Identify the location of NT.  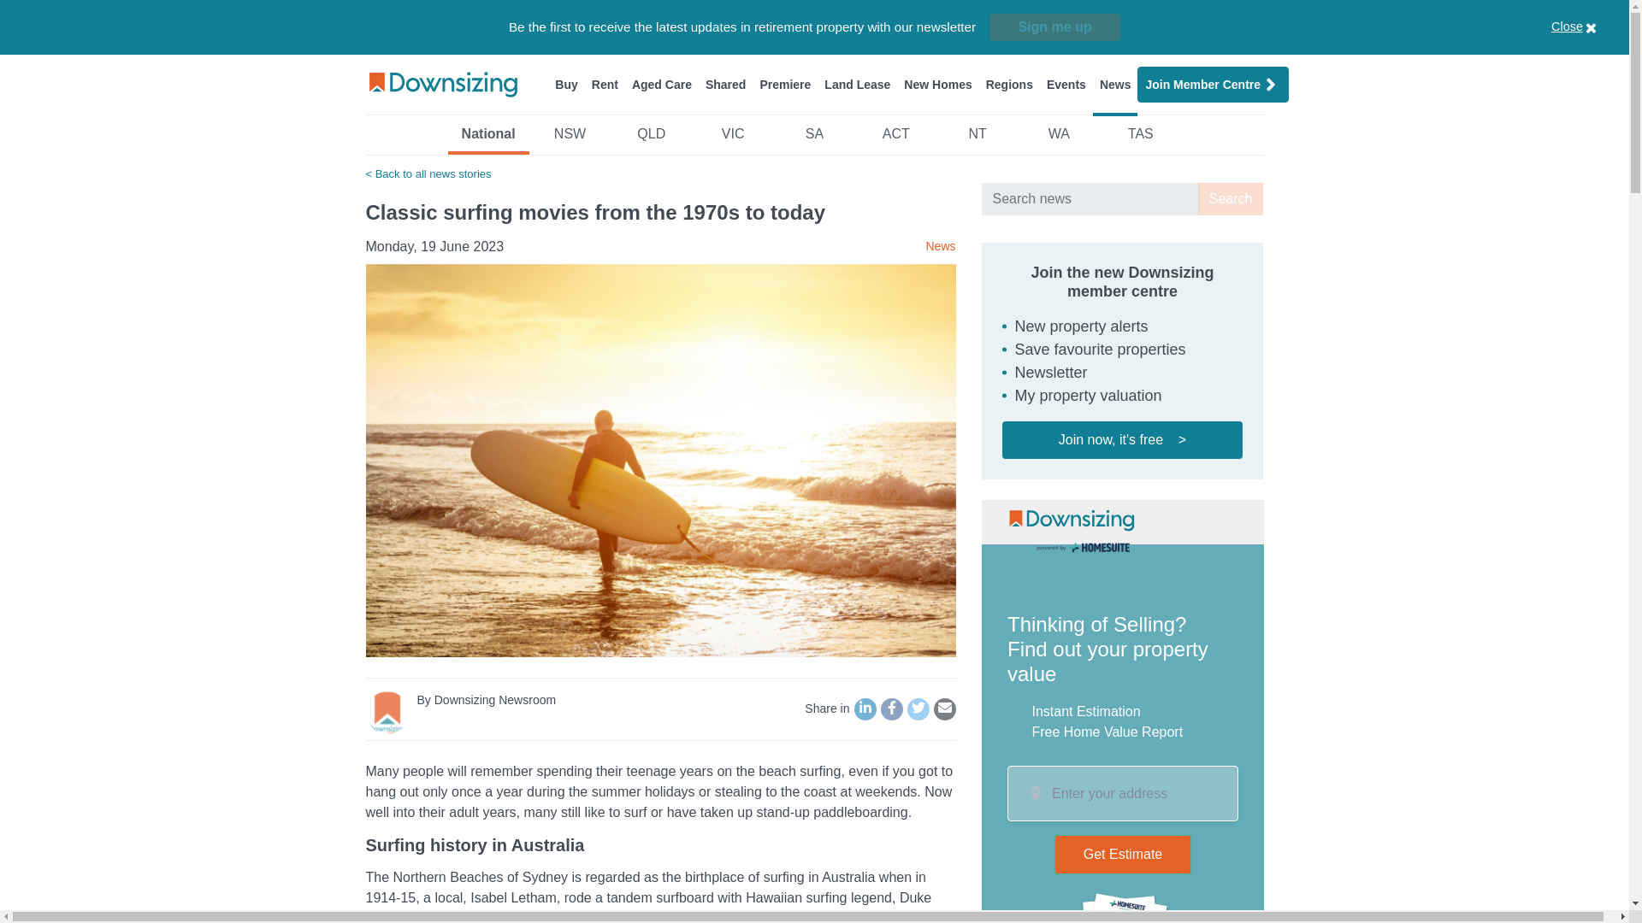
(977, 138).